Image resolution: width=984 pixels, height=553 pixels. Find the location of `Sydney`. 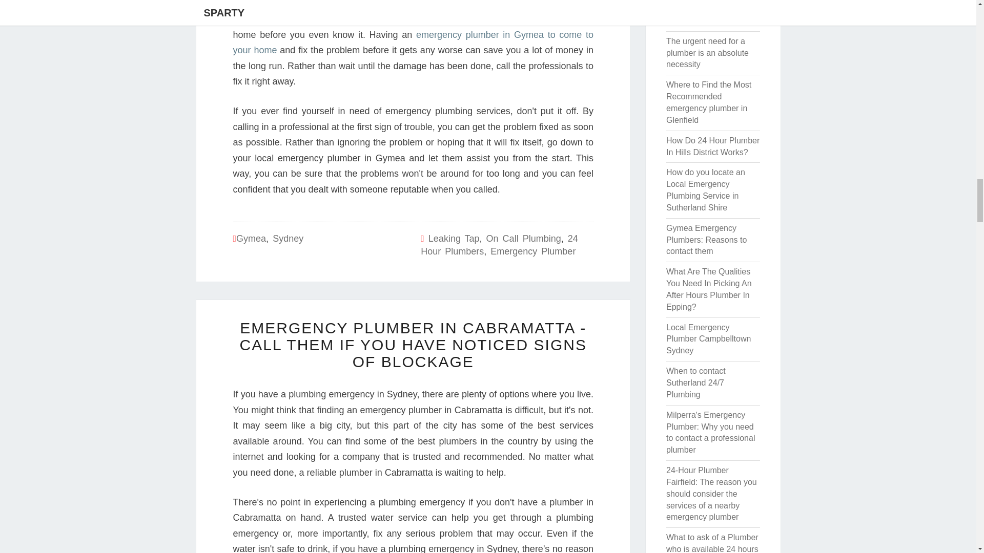

Sydney is located at coordinates (288, 239).